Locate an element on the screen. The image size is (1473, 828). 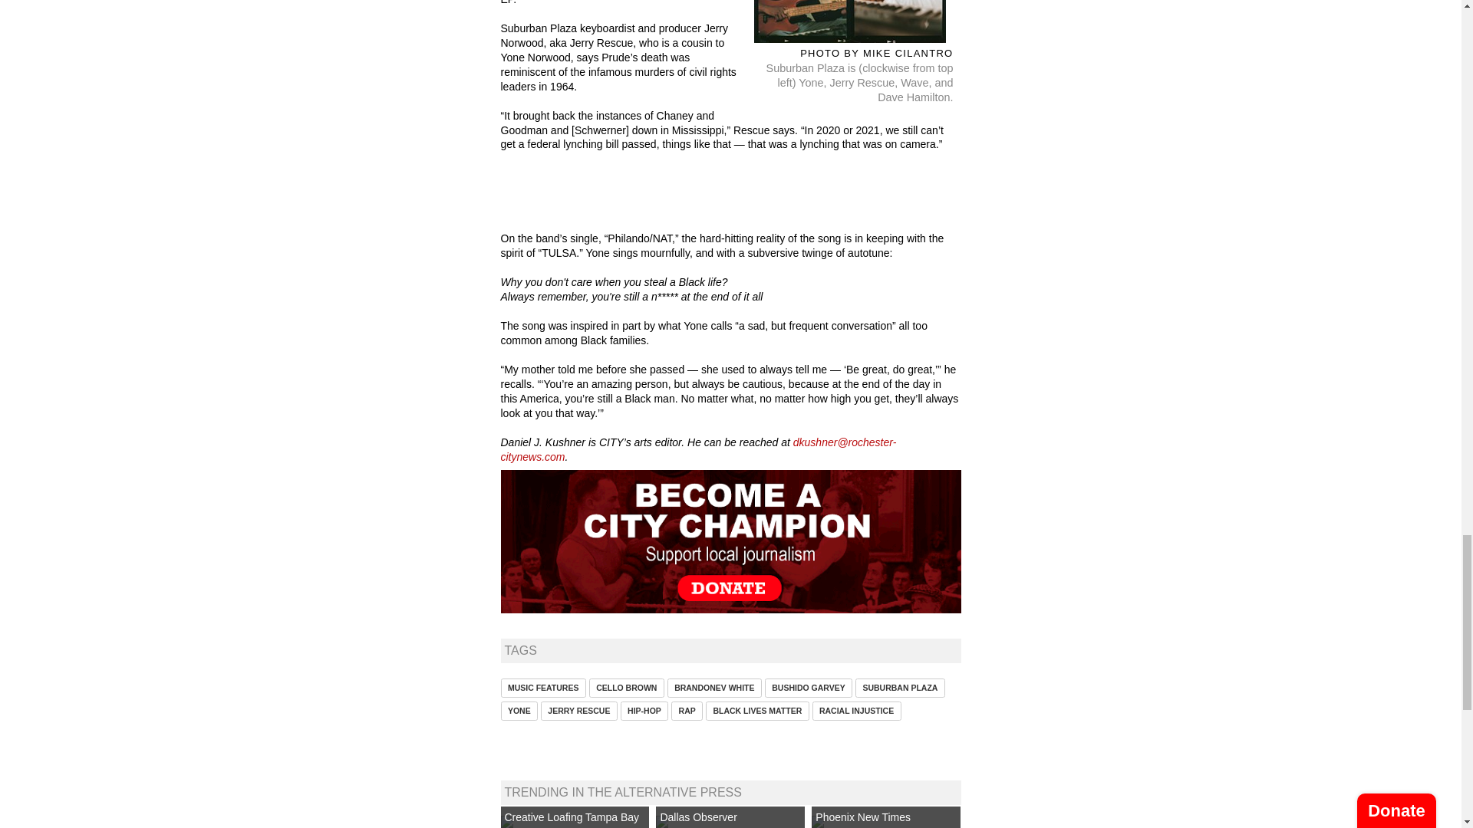
JERRY RESCUE is located at coordinates (578, 710).